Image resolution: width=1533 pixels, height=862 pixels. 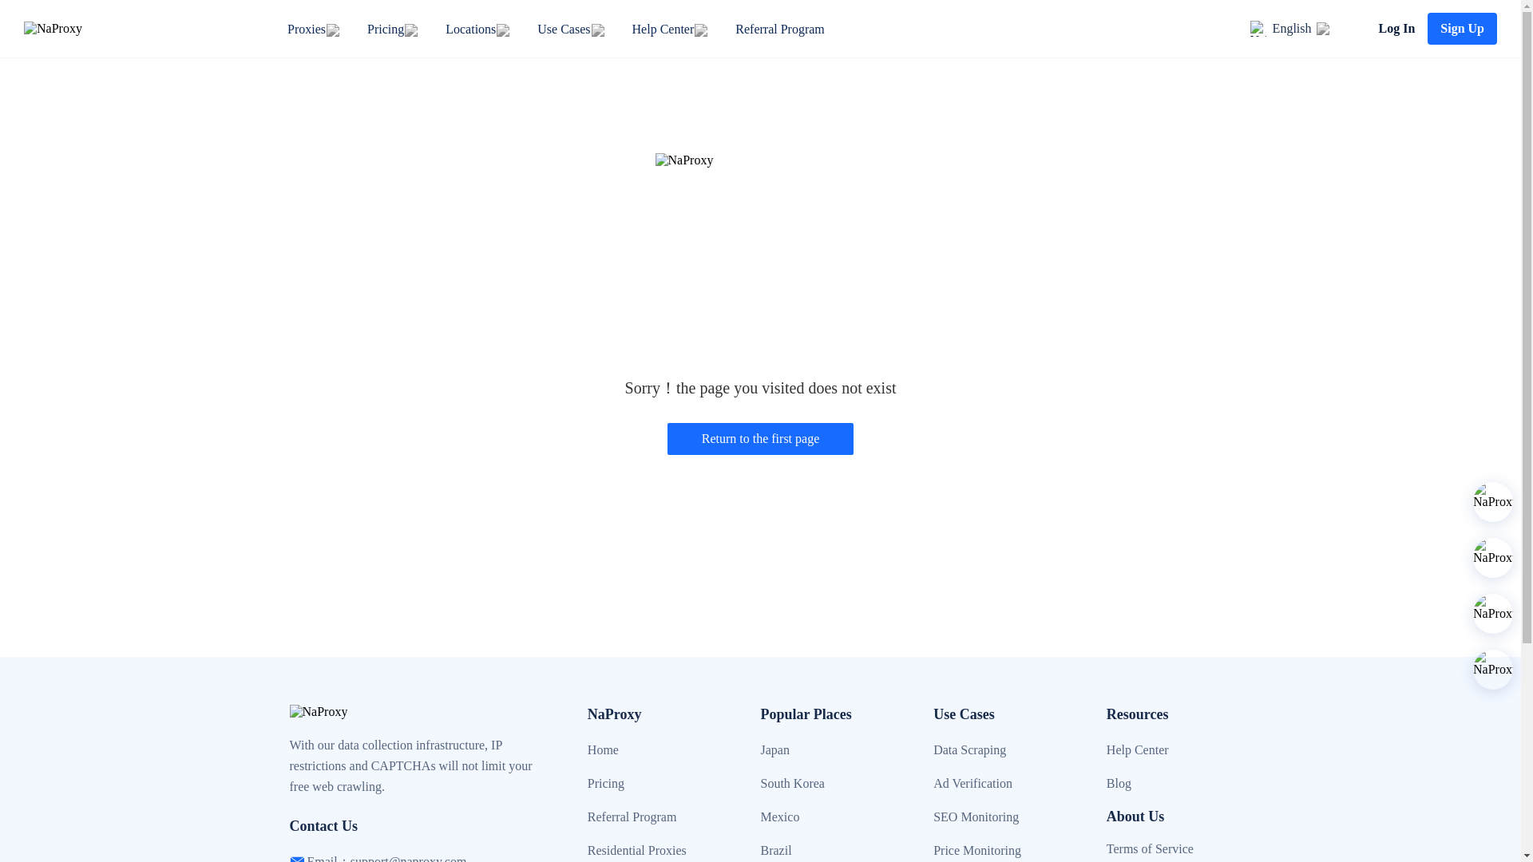 What do you see at coordinates (564, 29) in the screenshot?
I see `Use Cases` at bounding box center [564, 29].